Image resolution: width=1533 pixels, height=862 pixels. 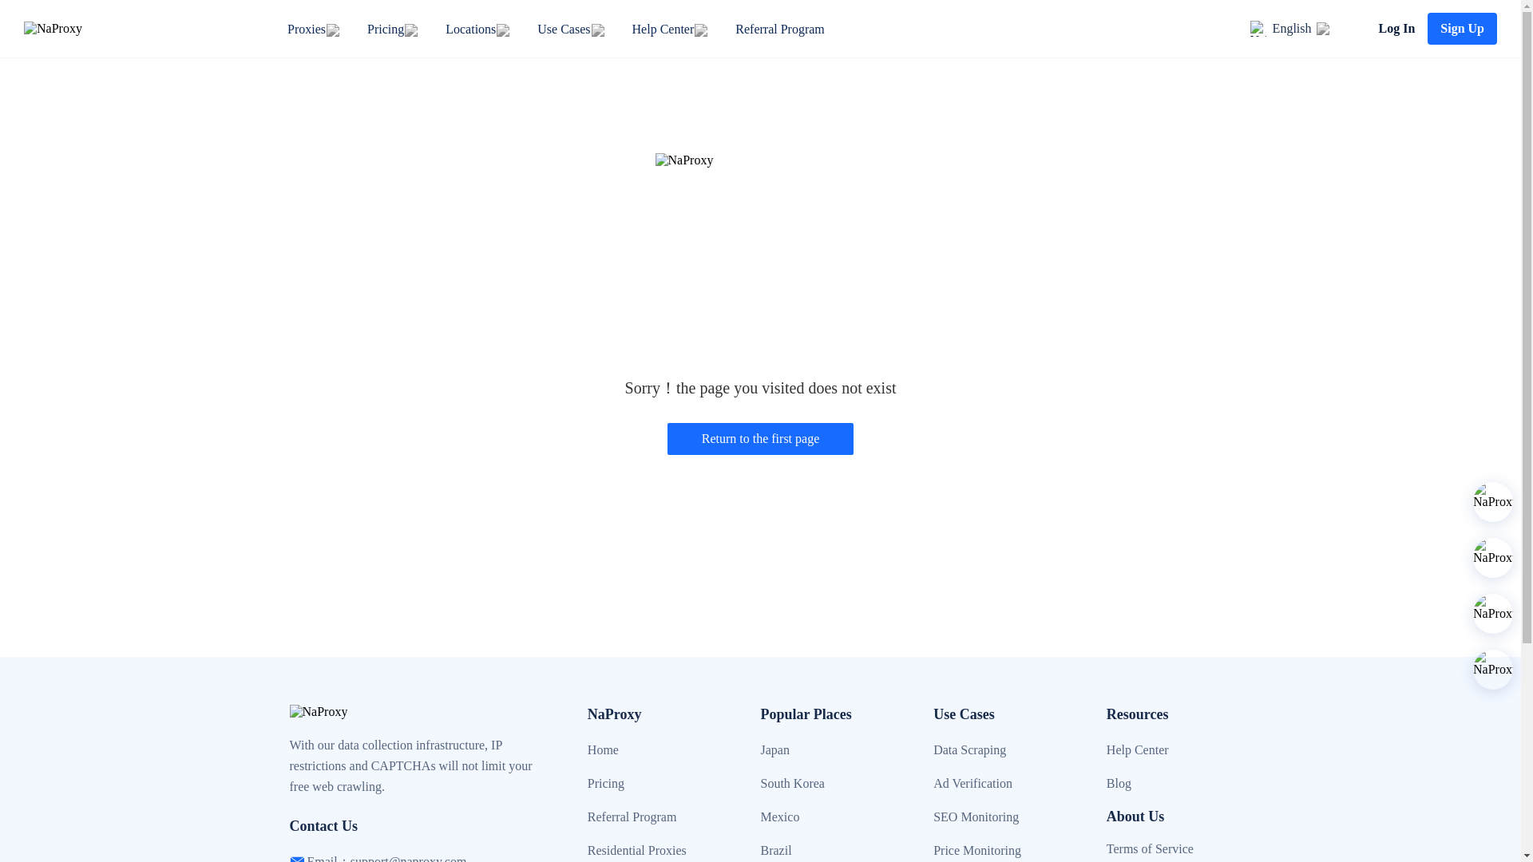 What do you see at coordinates (564, 29) in the screenshot?
I see `Use Cases` at bounding box center [564, 29].